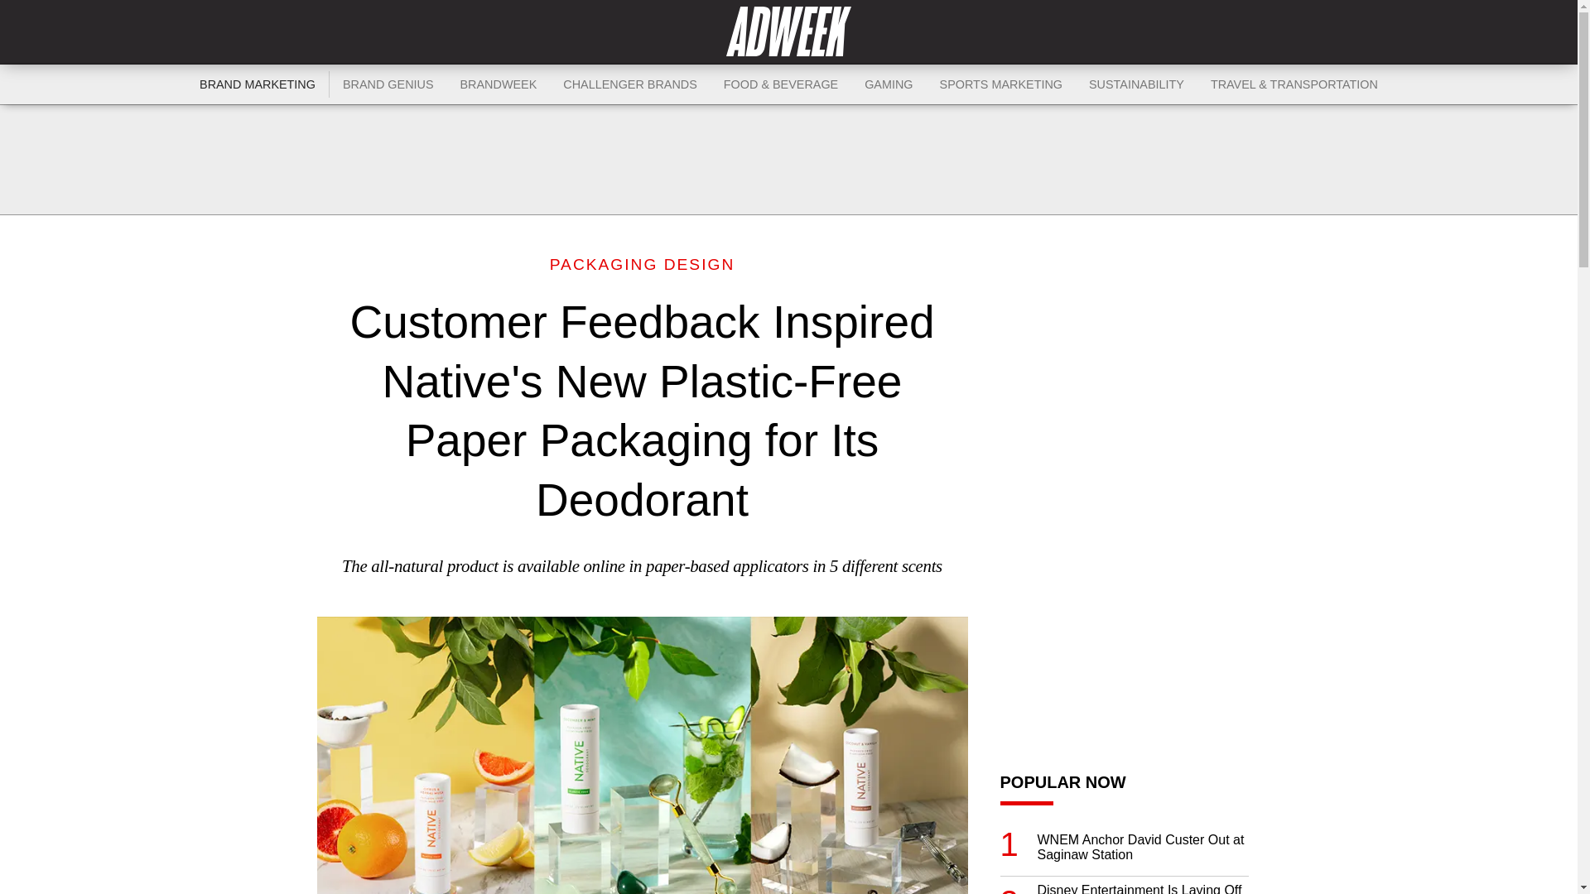  I want to click on PACKAGING DESIGN, so click(643, 264).